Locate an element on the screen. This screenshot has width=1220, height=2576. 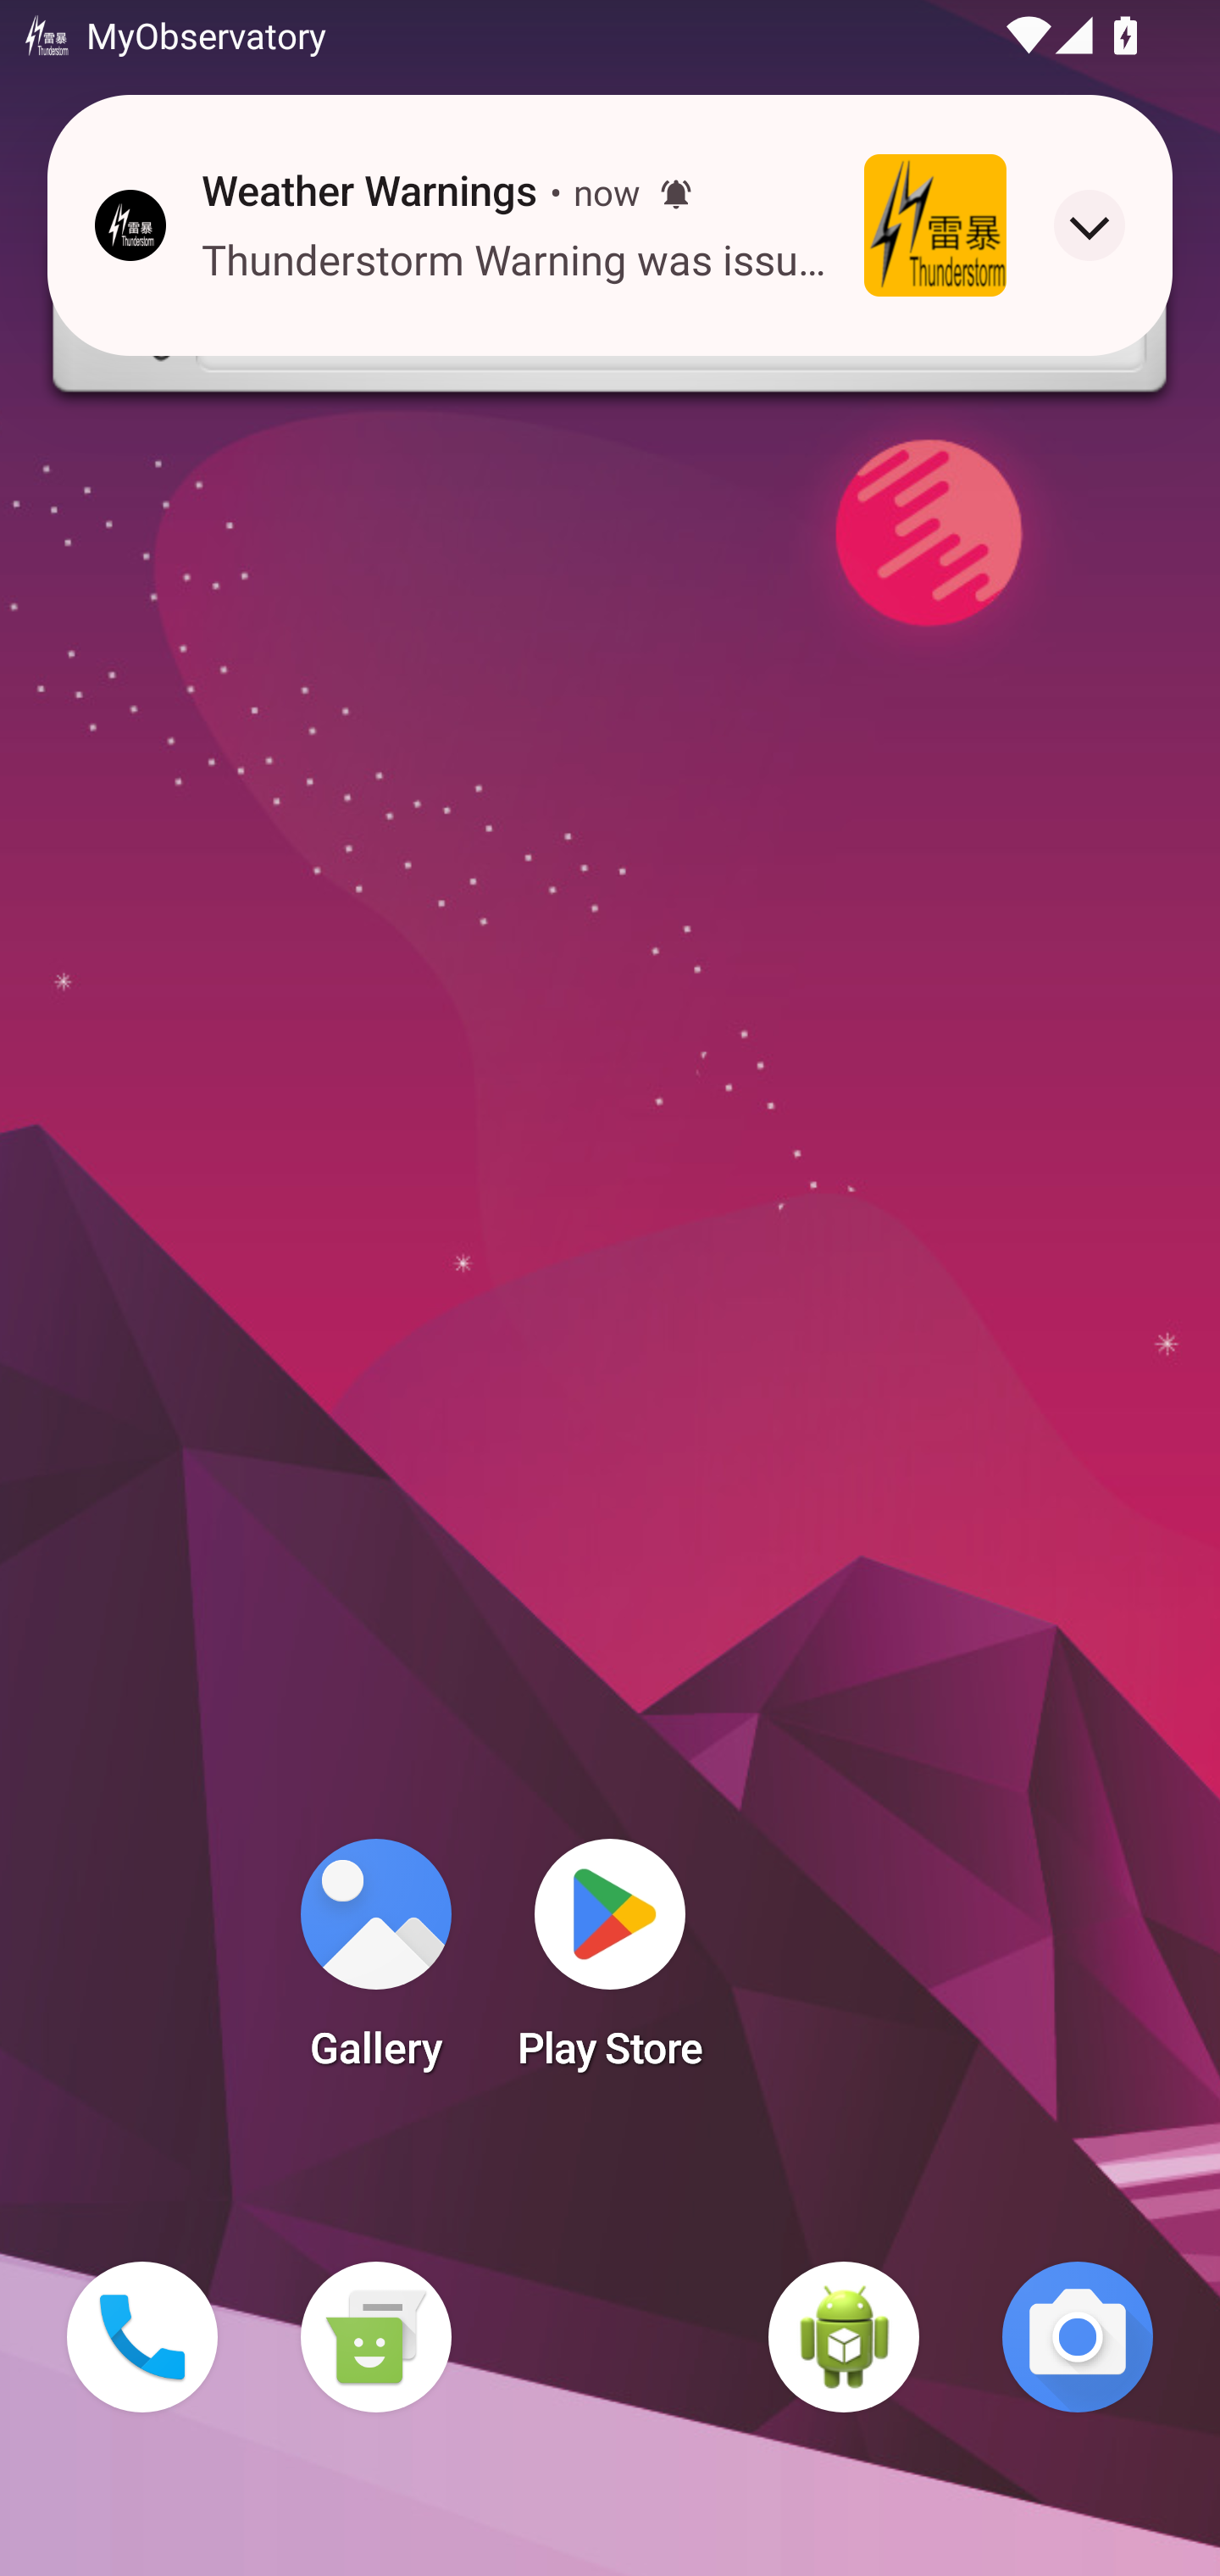
Gallery is located at coordinates (375, 1964).